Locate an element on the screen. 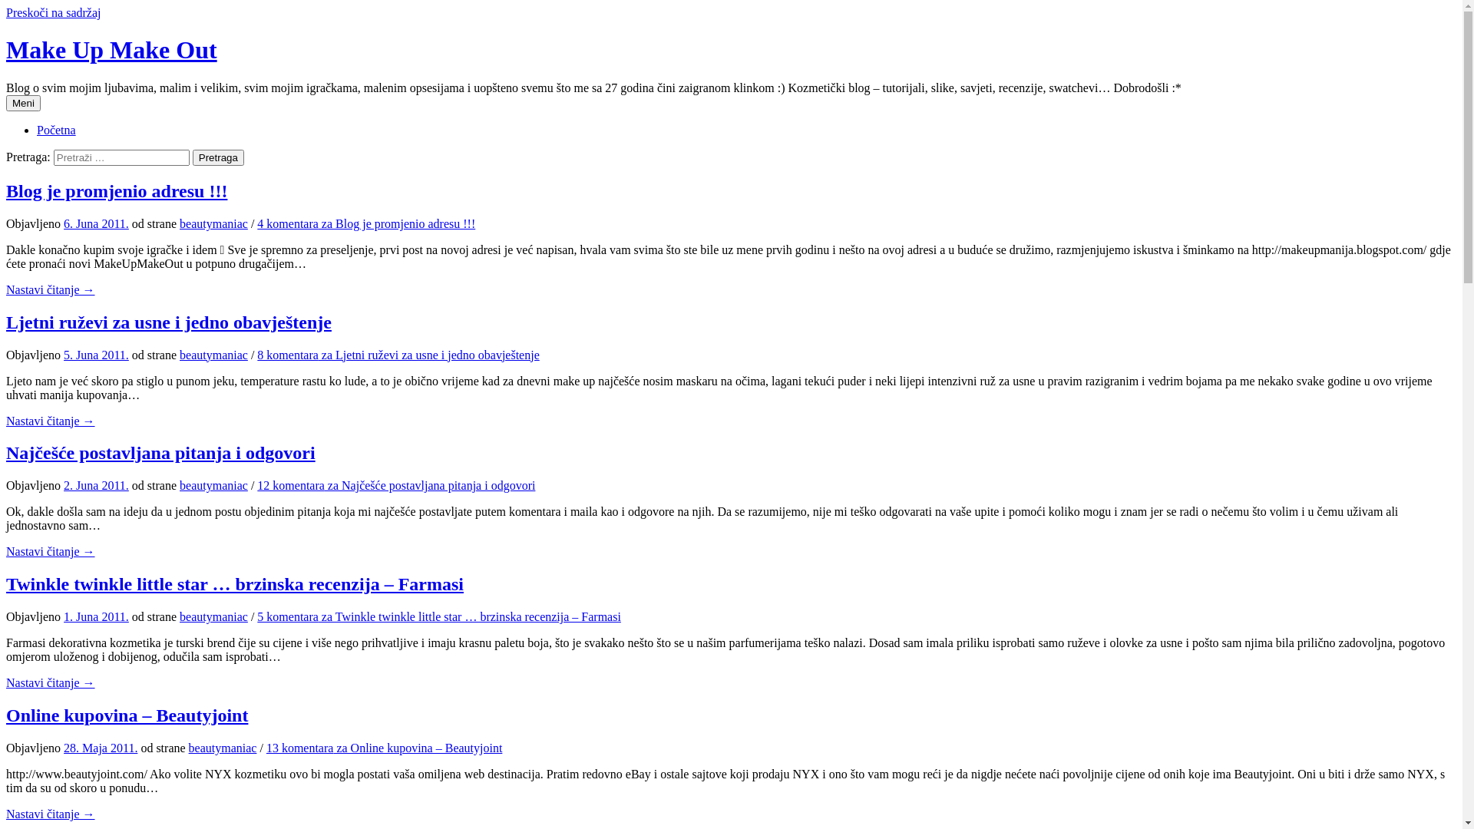 Image resolution: width=1474 pixels, height=829 pixels. beautymaniac is located at coordinates (213, 355).